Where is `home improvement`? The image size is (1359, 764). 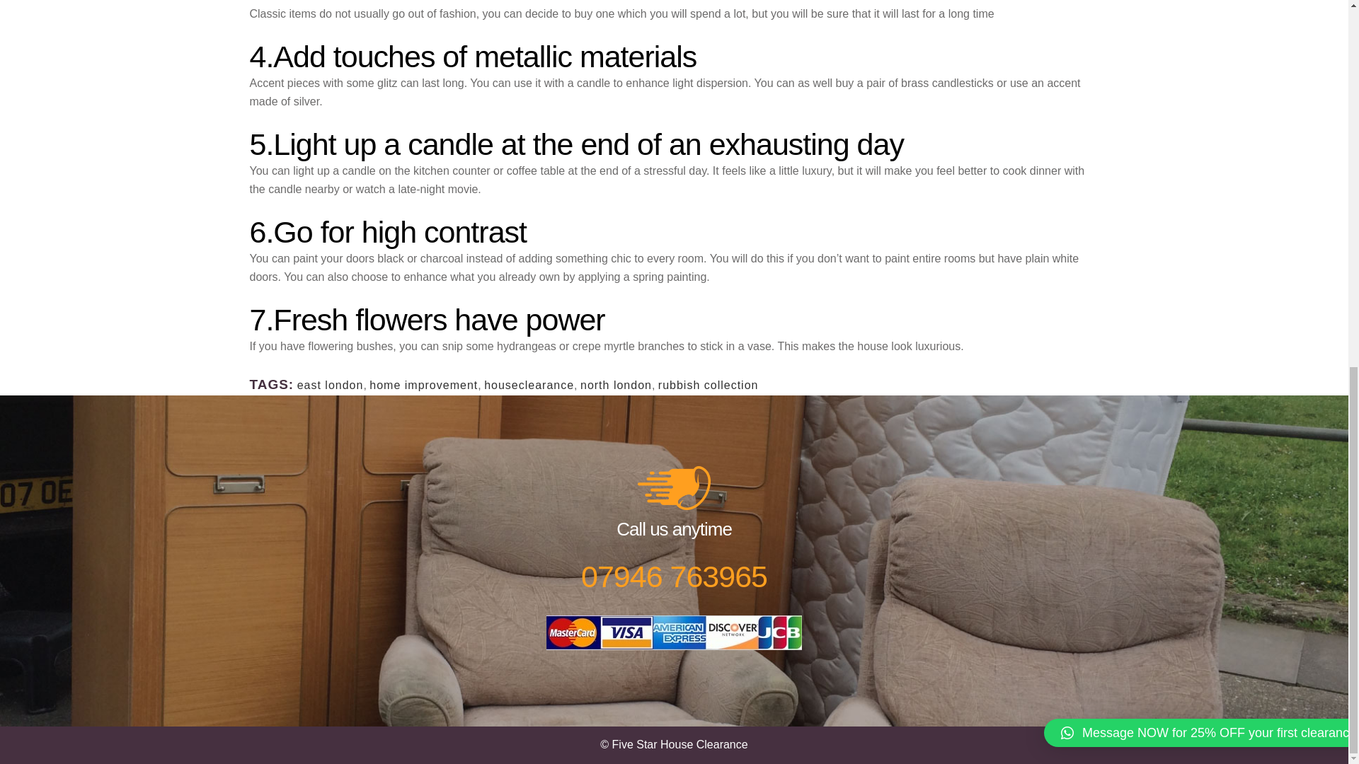 home improvement is located at coordinates (423, 385).